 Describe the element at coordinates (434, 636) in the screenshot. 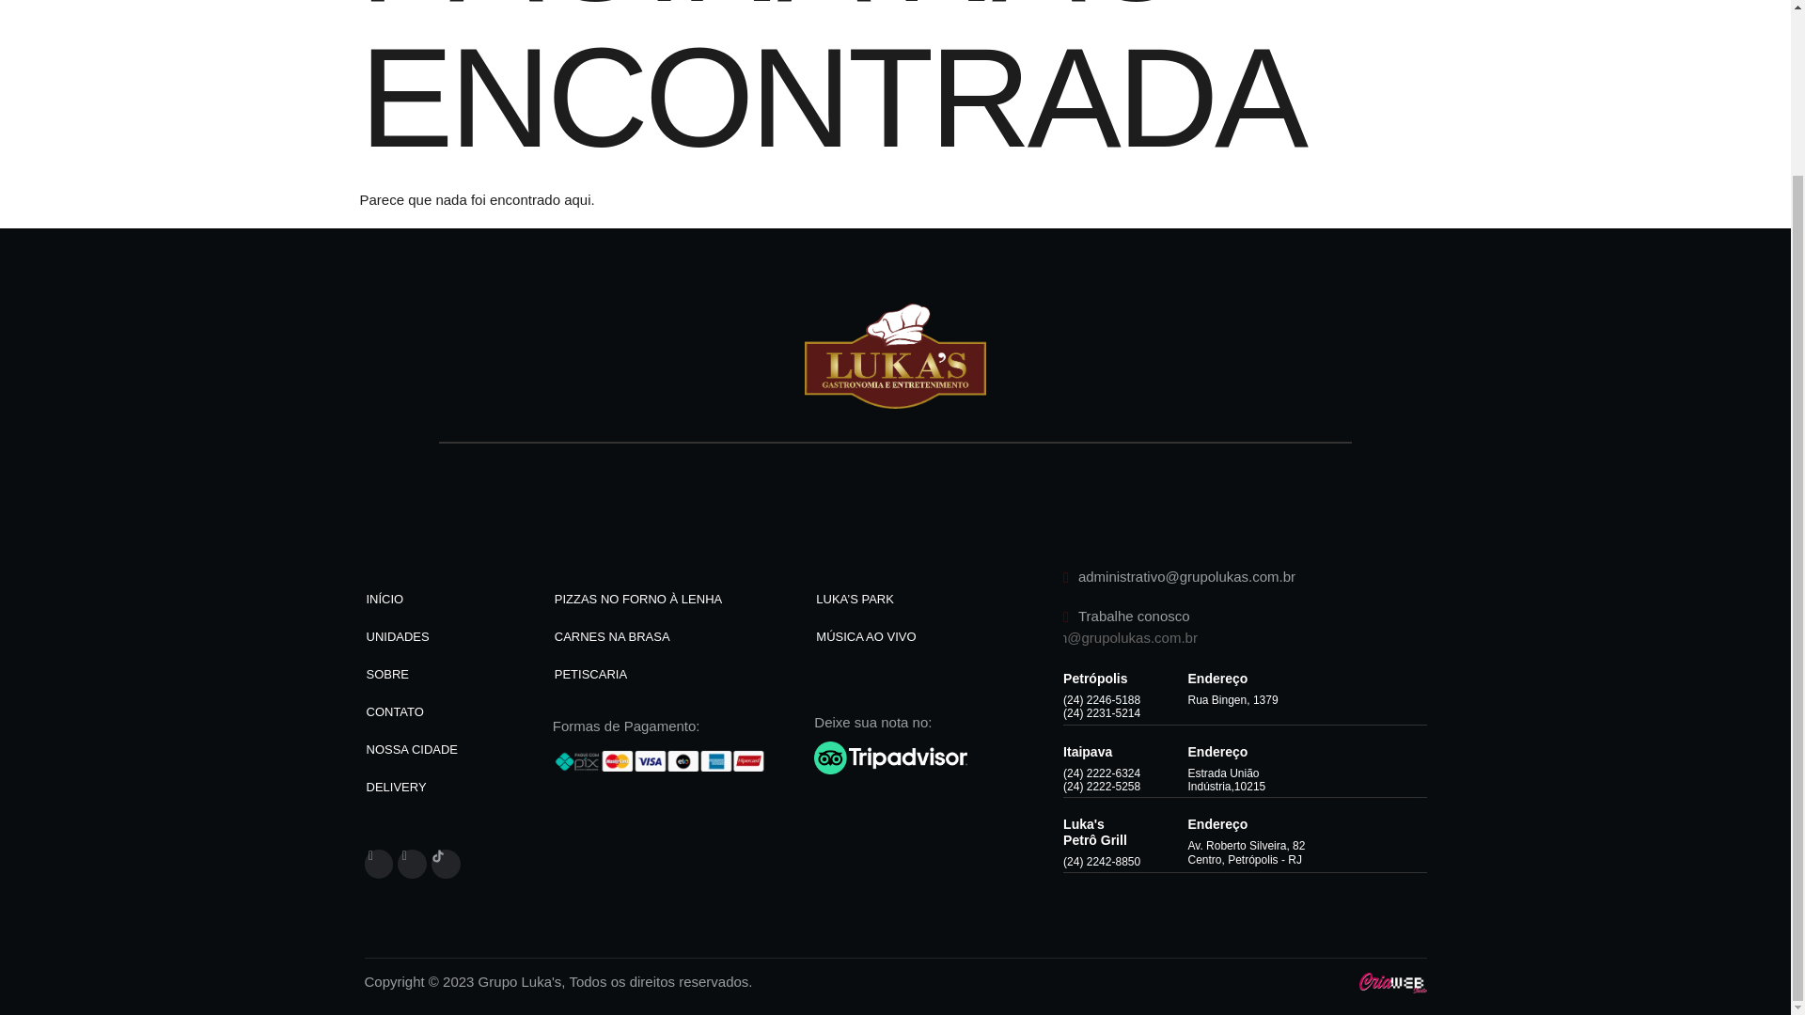

I see `UNIDADES` at that location.